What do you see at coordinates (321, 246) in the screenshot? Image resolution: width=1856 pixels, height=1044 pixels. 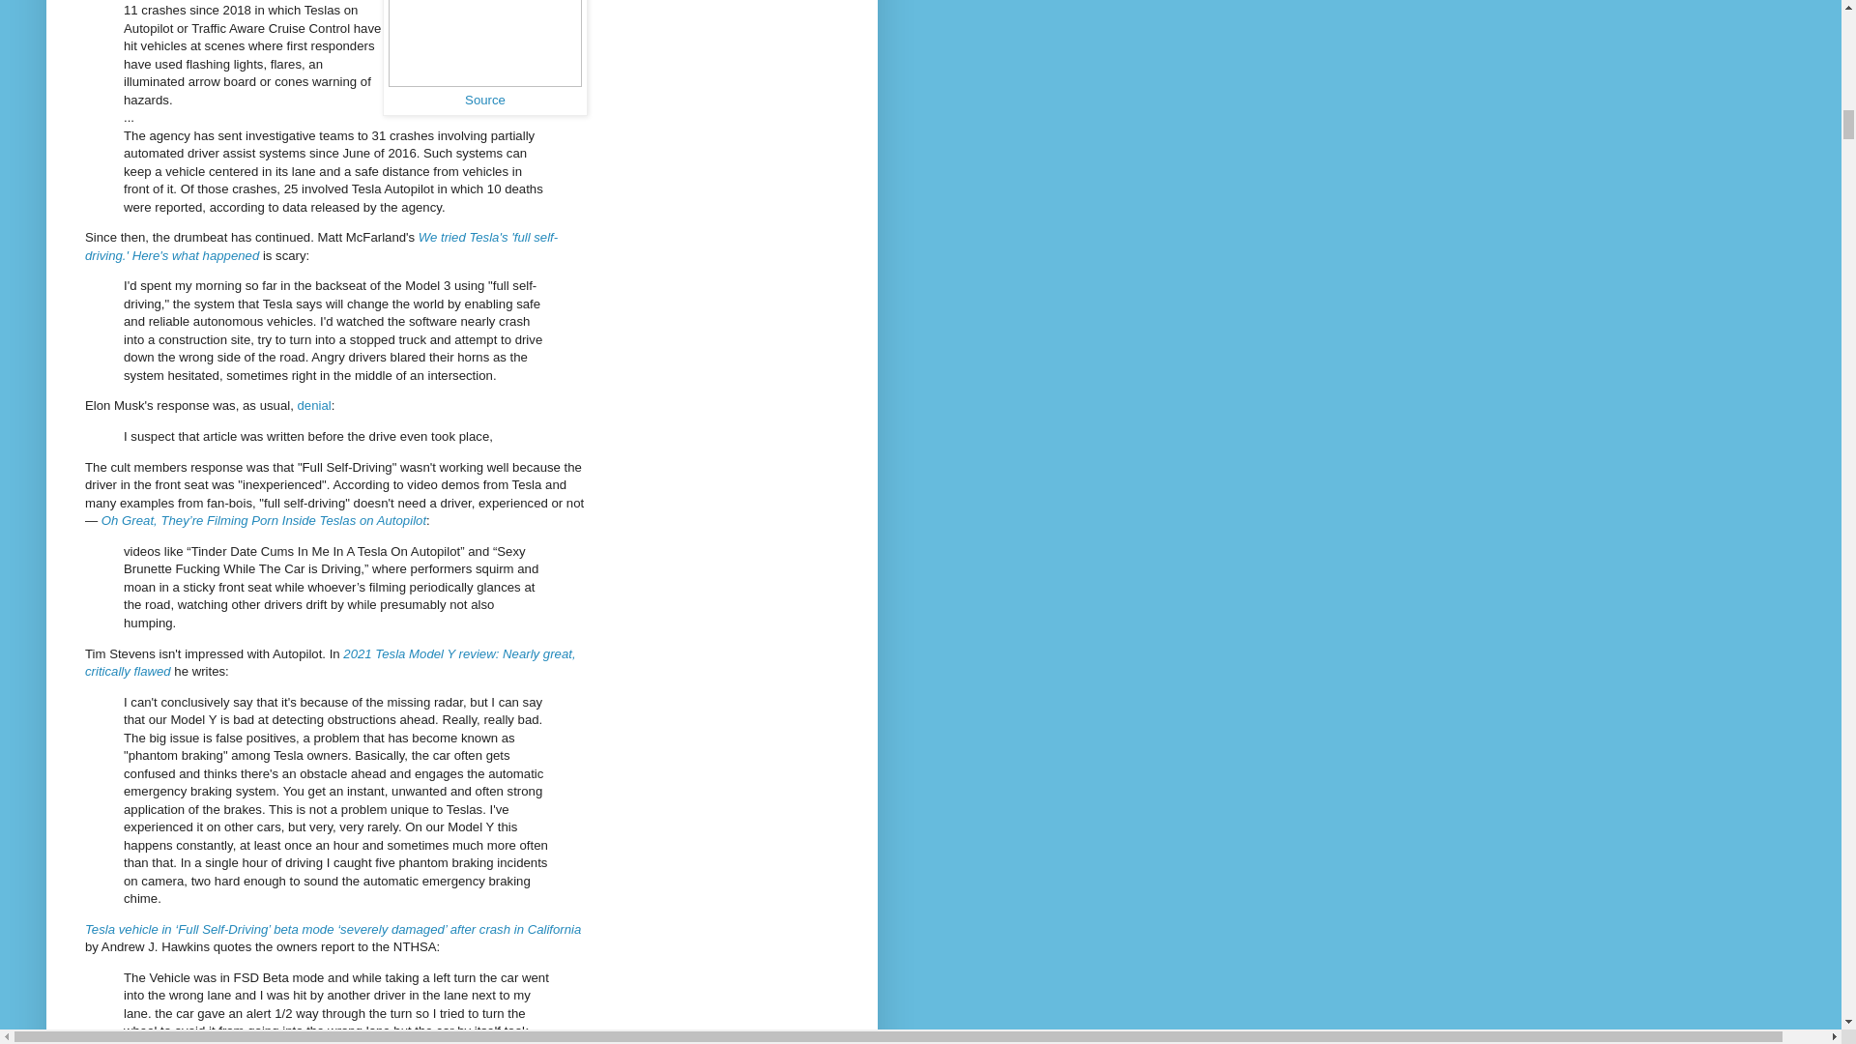 I see `We tried Tesla's 'full self-driving.' Here's what happened` at bounding box center [321, 246].